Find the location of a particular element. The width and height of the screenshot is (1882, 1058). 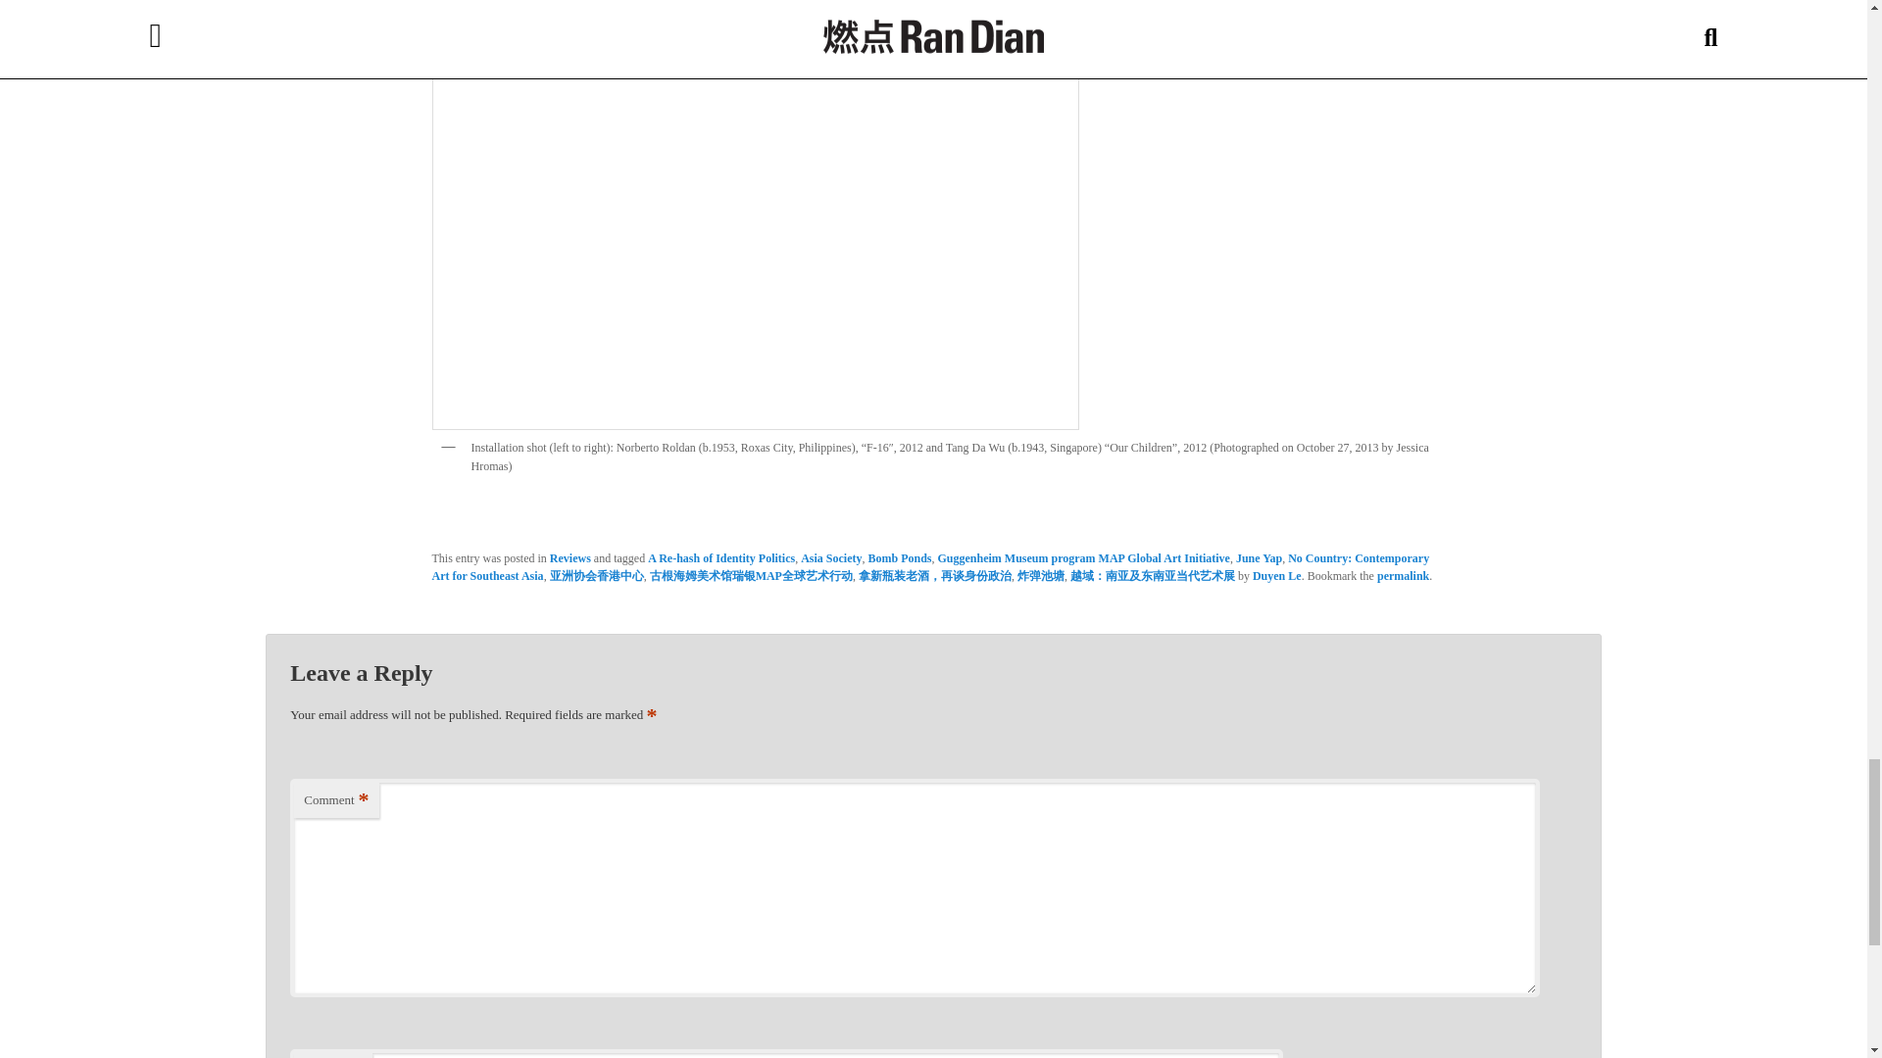

June Yap is located at coordinates (1259, 557).